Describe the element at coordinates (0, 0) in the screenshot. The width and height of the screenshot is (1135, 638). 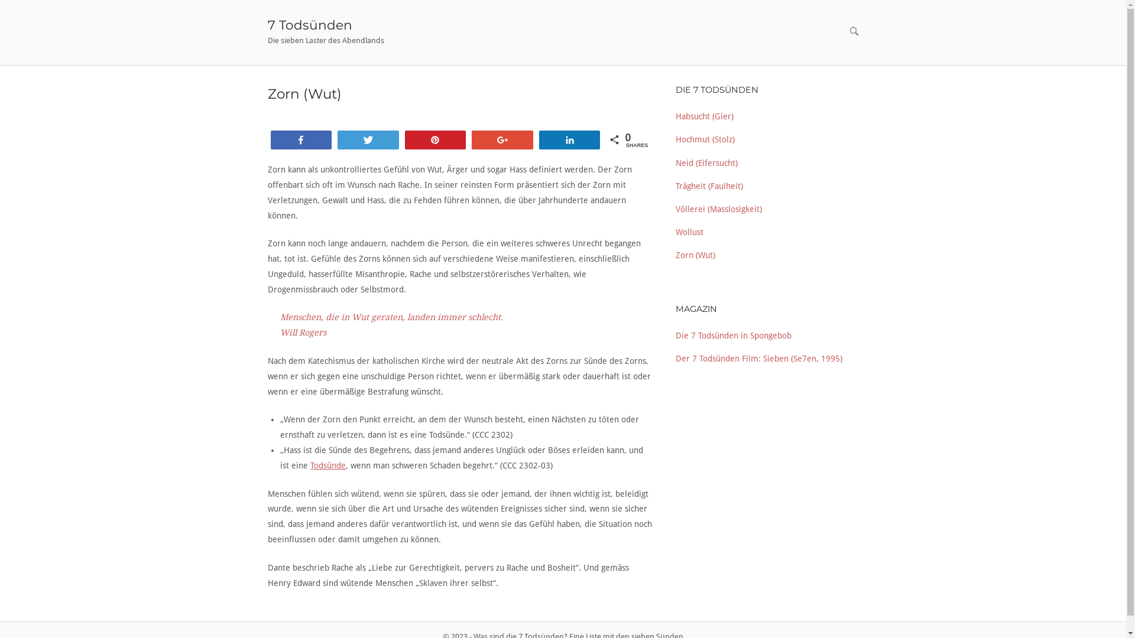
I see `Skip to content` at that location.